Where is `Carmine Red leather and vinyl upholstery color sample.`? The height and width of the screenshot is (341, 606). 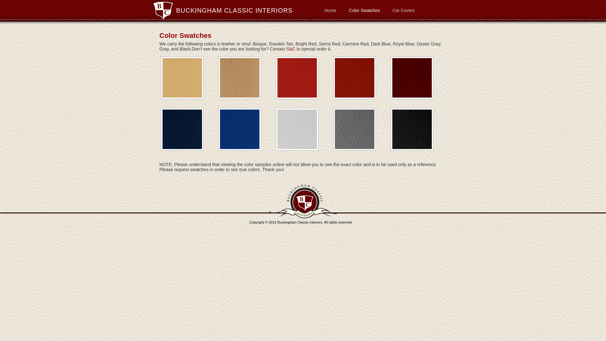 Carmine Red leather and vinyl upholstery color sample. is located at coordinates (411, 78).